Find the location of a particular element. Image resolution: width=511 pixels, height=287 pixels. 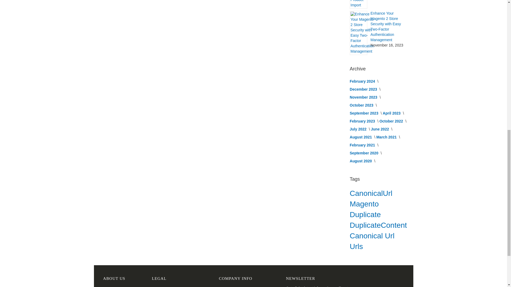

October 2023 is located at coordinates (362, 105).